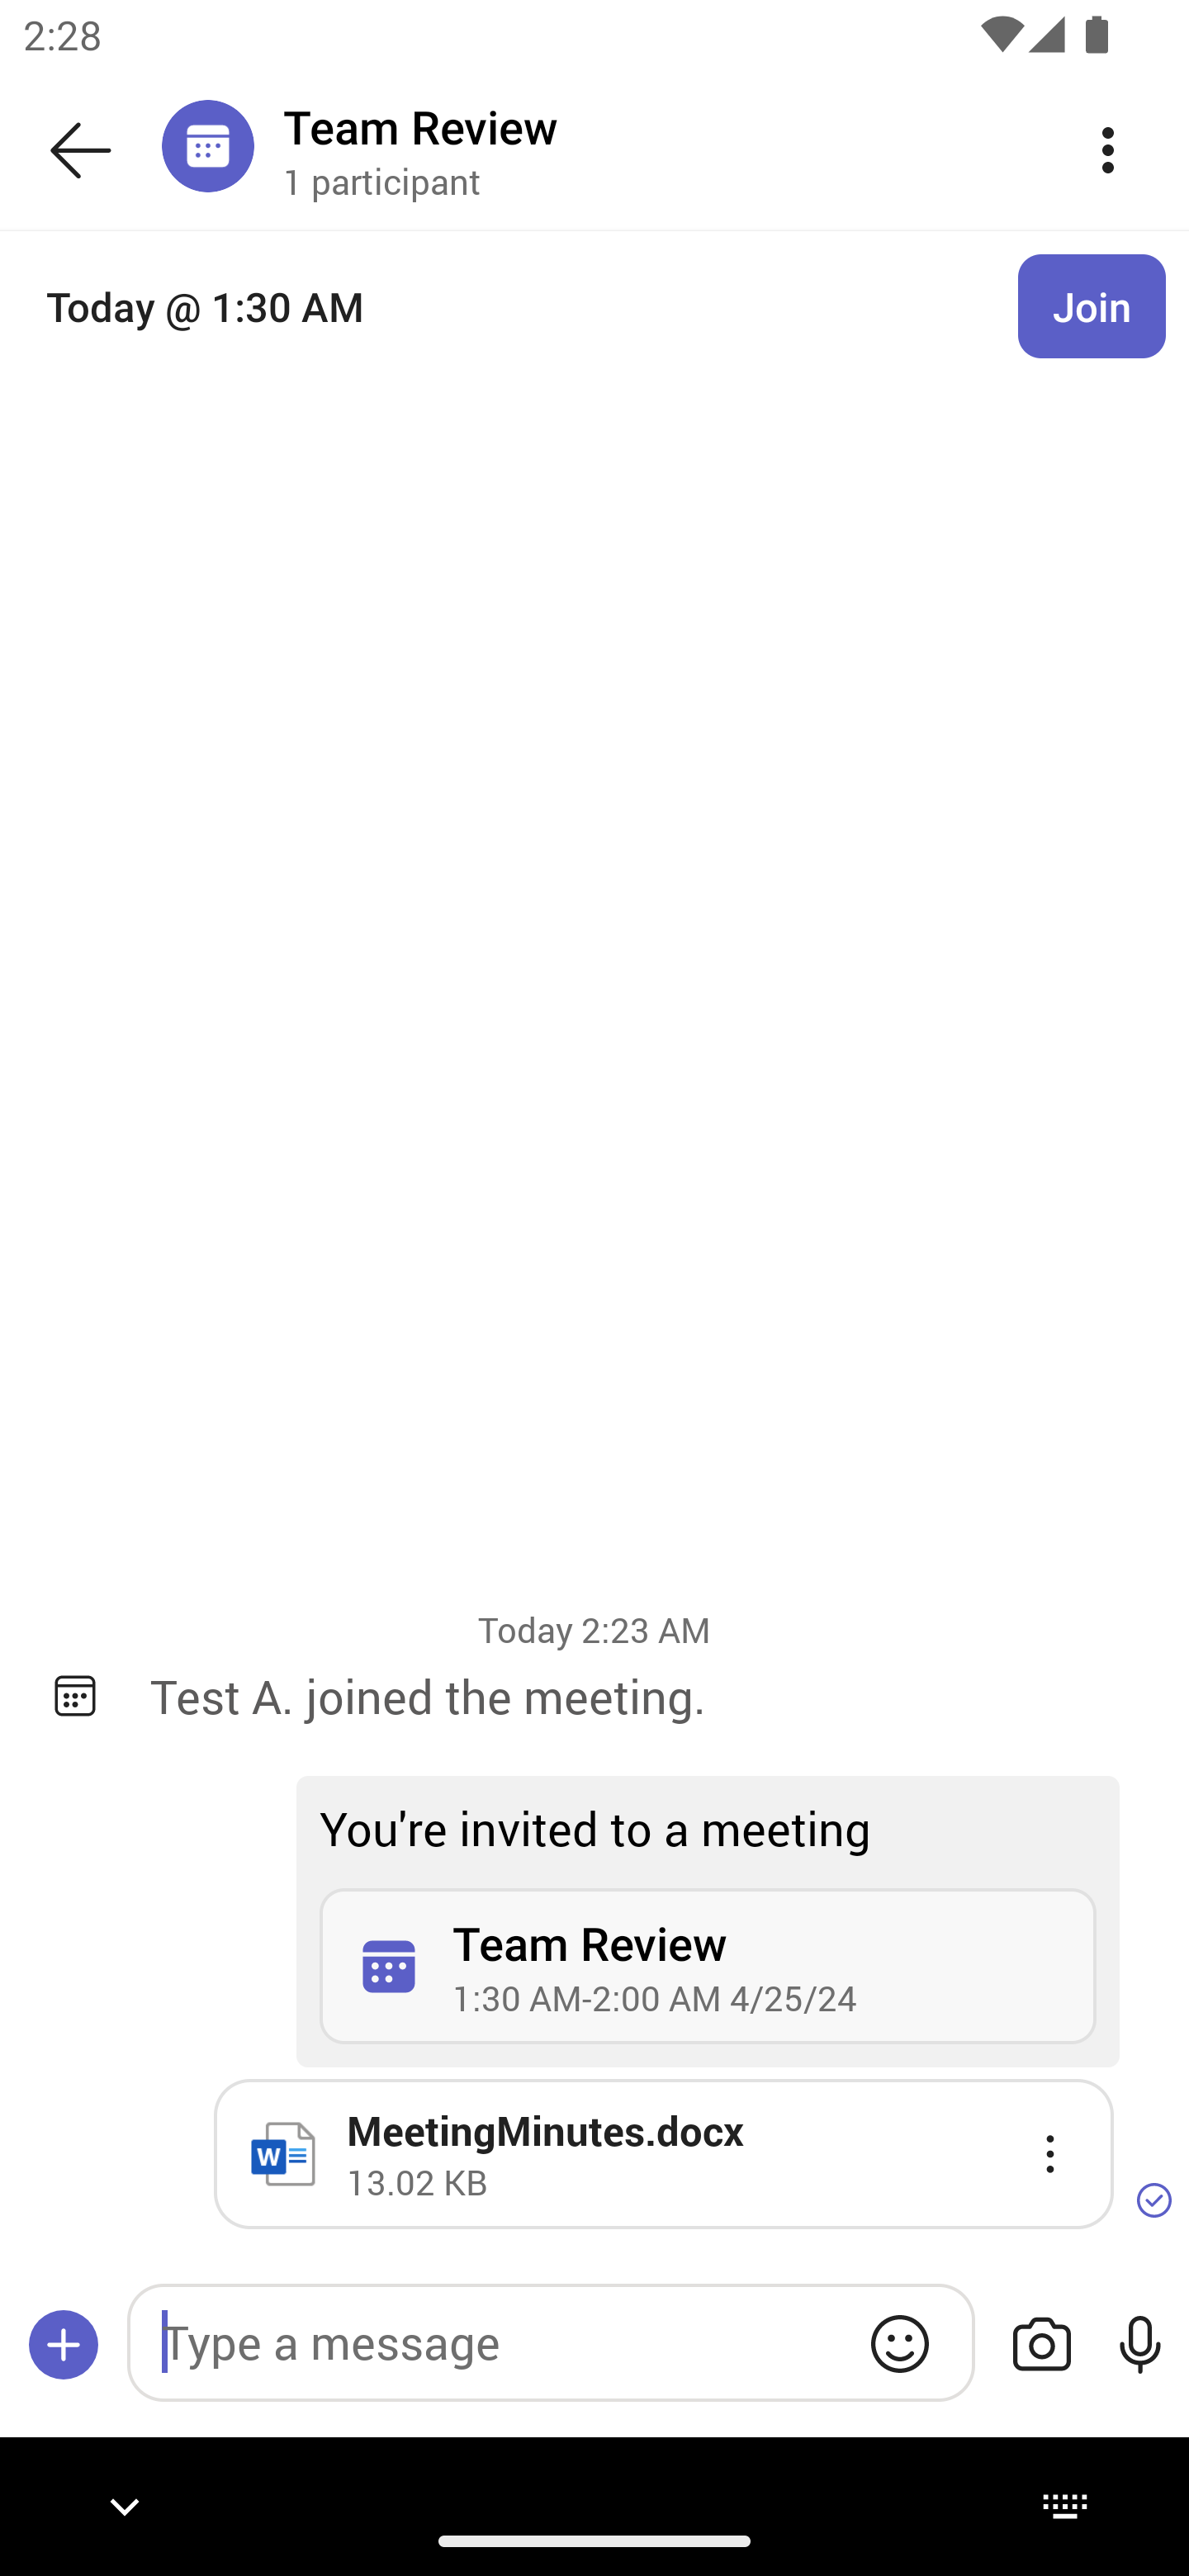  What do you see at coordinates (551, 2342) in the screenshot?
I see `Type a message` at bounding box center [551, 2342].